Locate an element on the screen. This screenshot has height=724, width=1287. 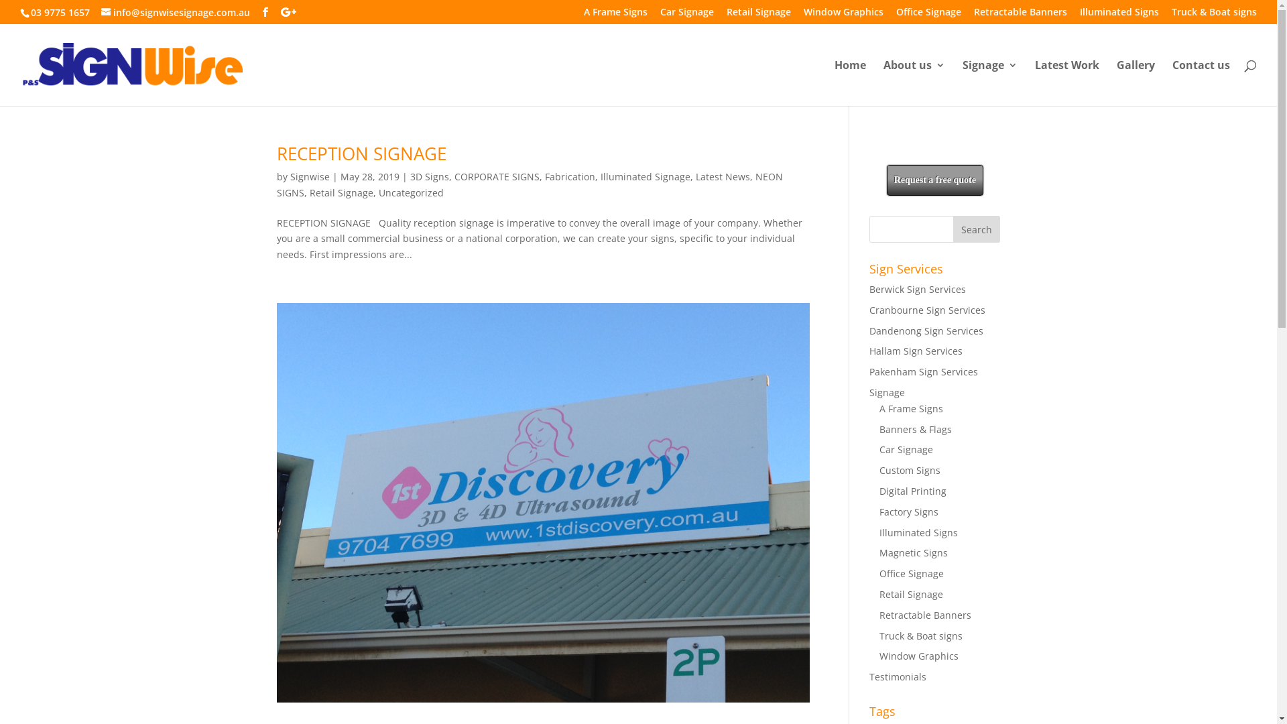
NEON SIGNS is located at coordinates (530, 185).